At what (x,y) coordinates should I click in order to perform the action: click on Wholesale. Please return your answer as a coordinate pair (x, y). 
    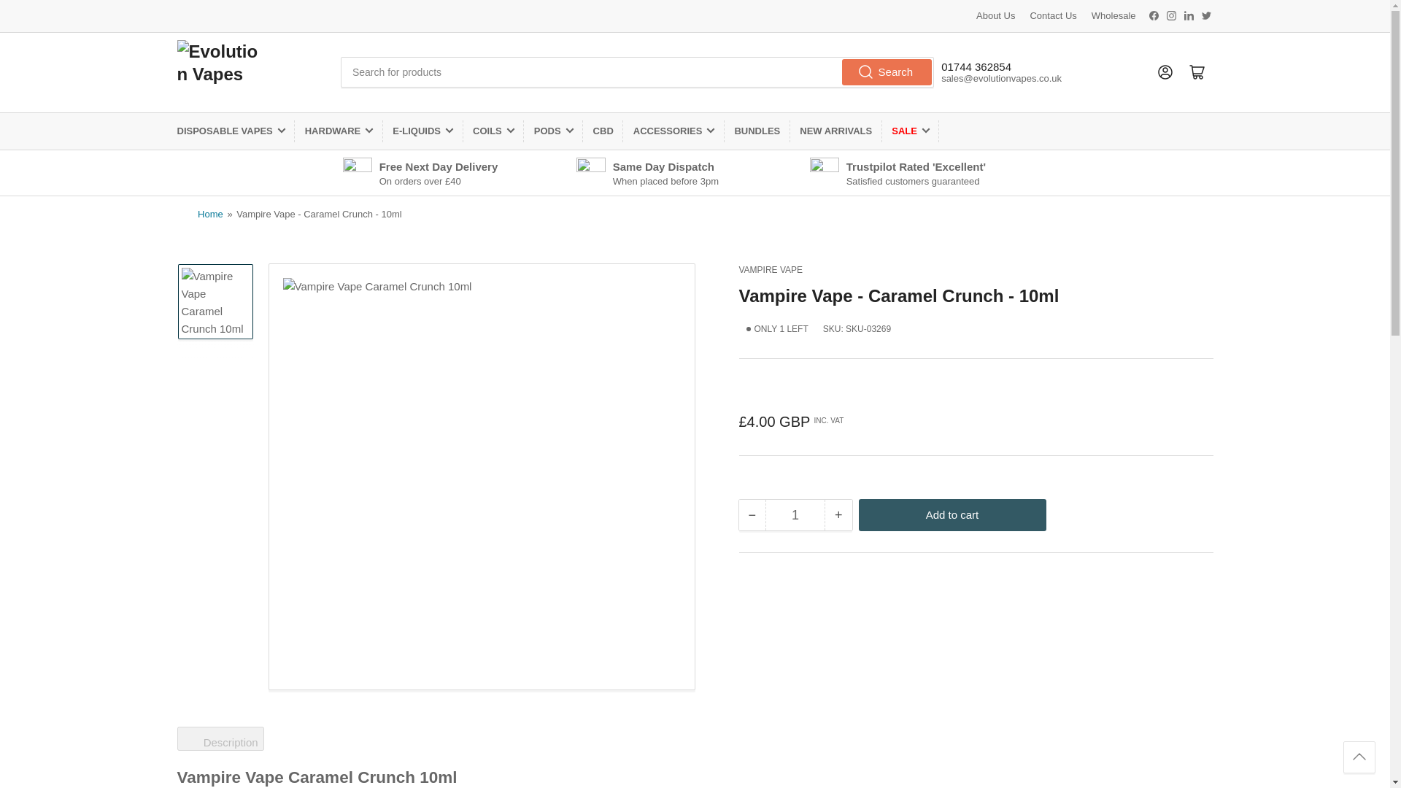
    Looking at the image, I should click on (1114, 16).